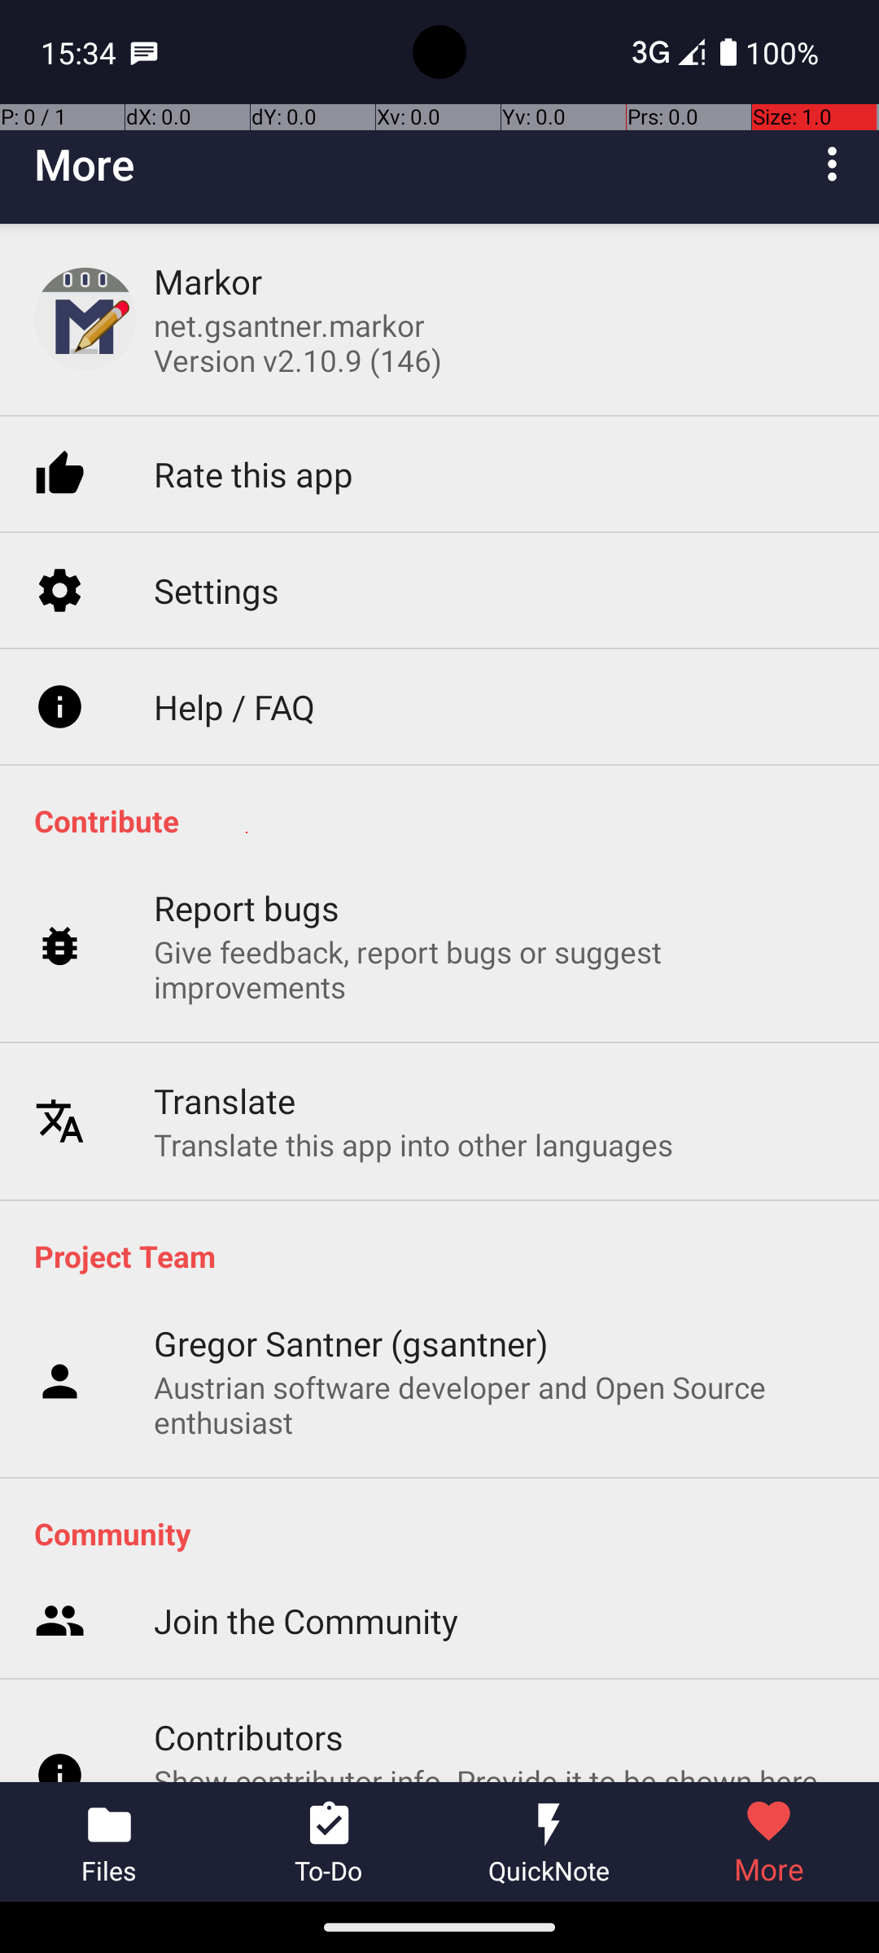  I want to click on Show contributor info. Provide it to be shown here on an opt-in basis after contributing, so click(500, 1544).